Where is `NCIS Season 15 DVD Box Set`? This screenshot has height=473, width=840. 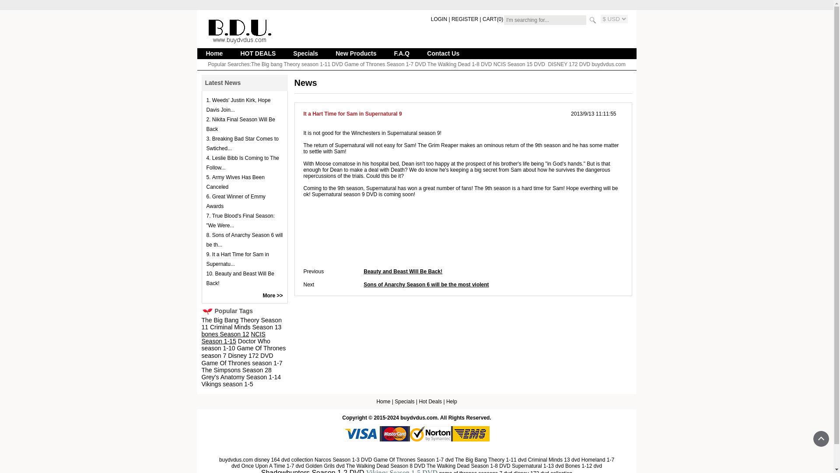
NCIS Season 15 DVD Box Set is located at coordinates (519, 64).